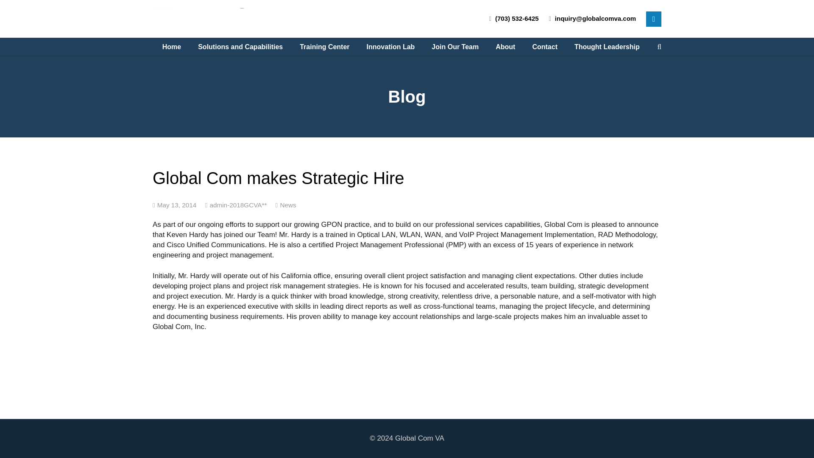  I want to click on Training Center, so click(325, 47).